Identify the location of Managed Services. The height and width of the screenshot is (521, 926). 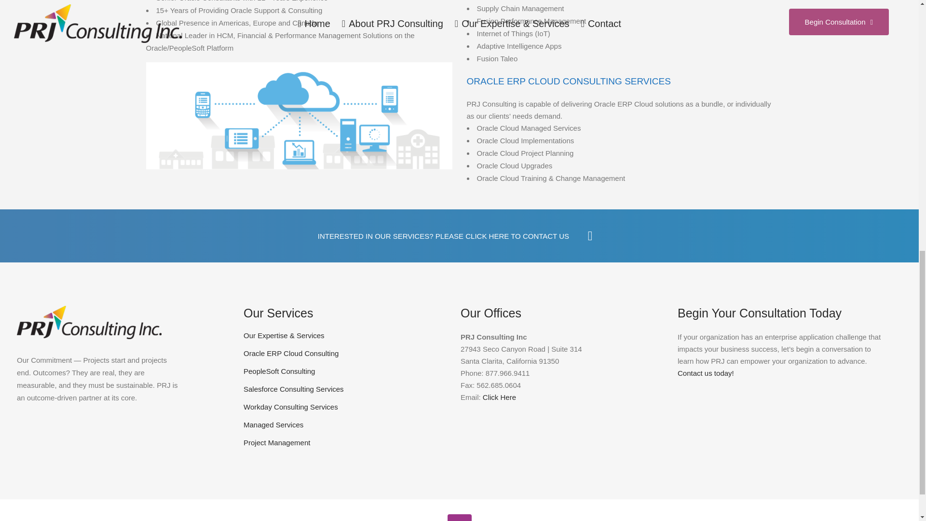
(344, 425).